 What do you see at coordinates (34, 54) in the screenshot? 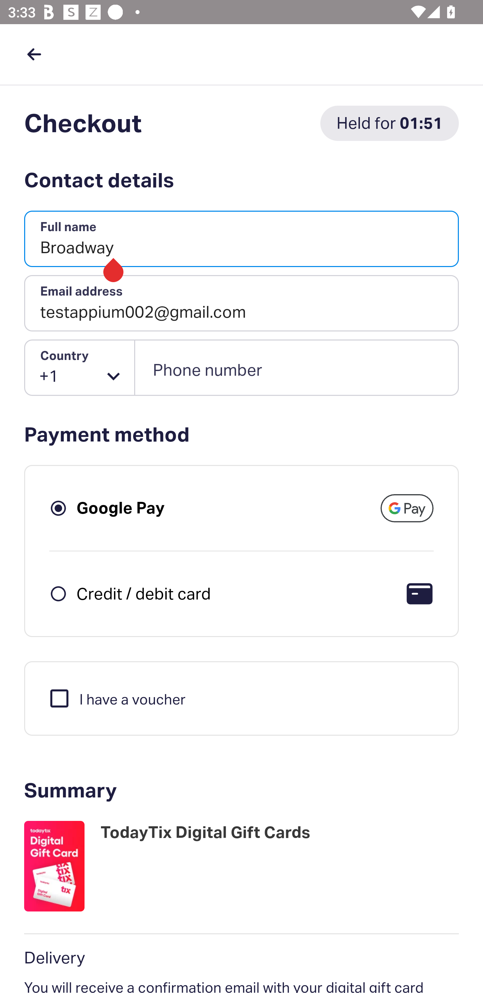
I see `back button` at bounding box center [34, 54].